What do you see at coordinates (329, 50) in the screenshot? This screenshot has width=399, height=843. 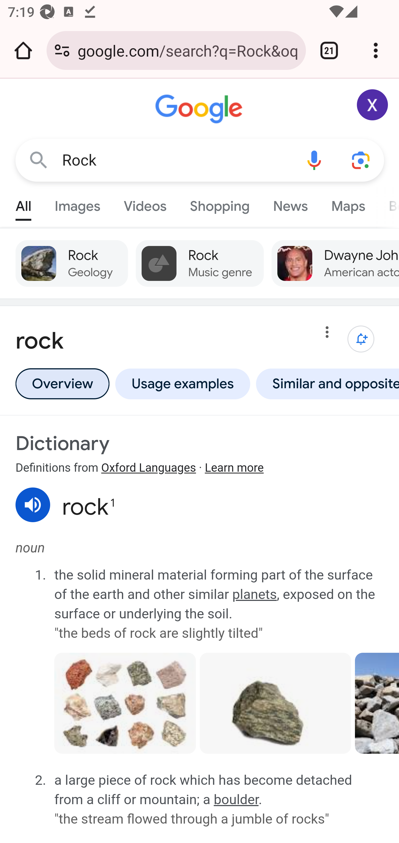 I see `Switch or close tabs` at bounding box center [329, 50].